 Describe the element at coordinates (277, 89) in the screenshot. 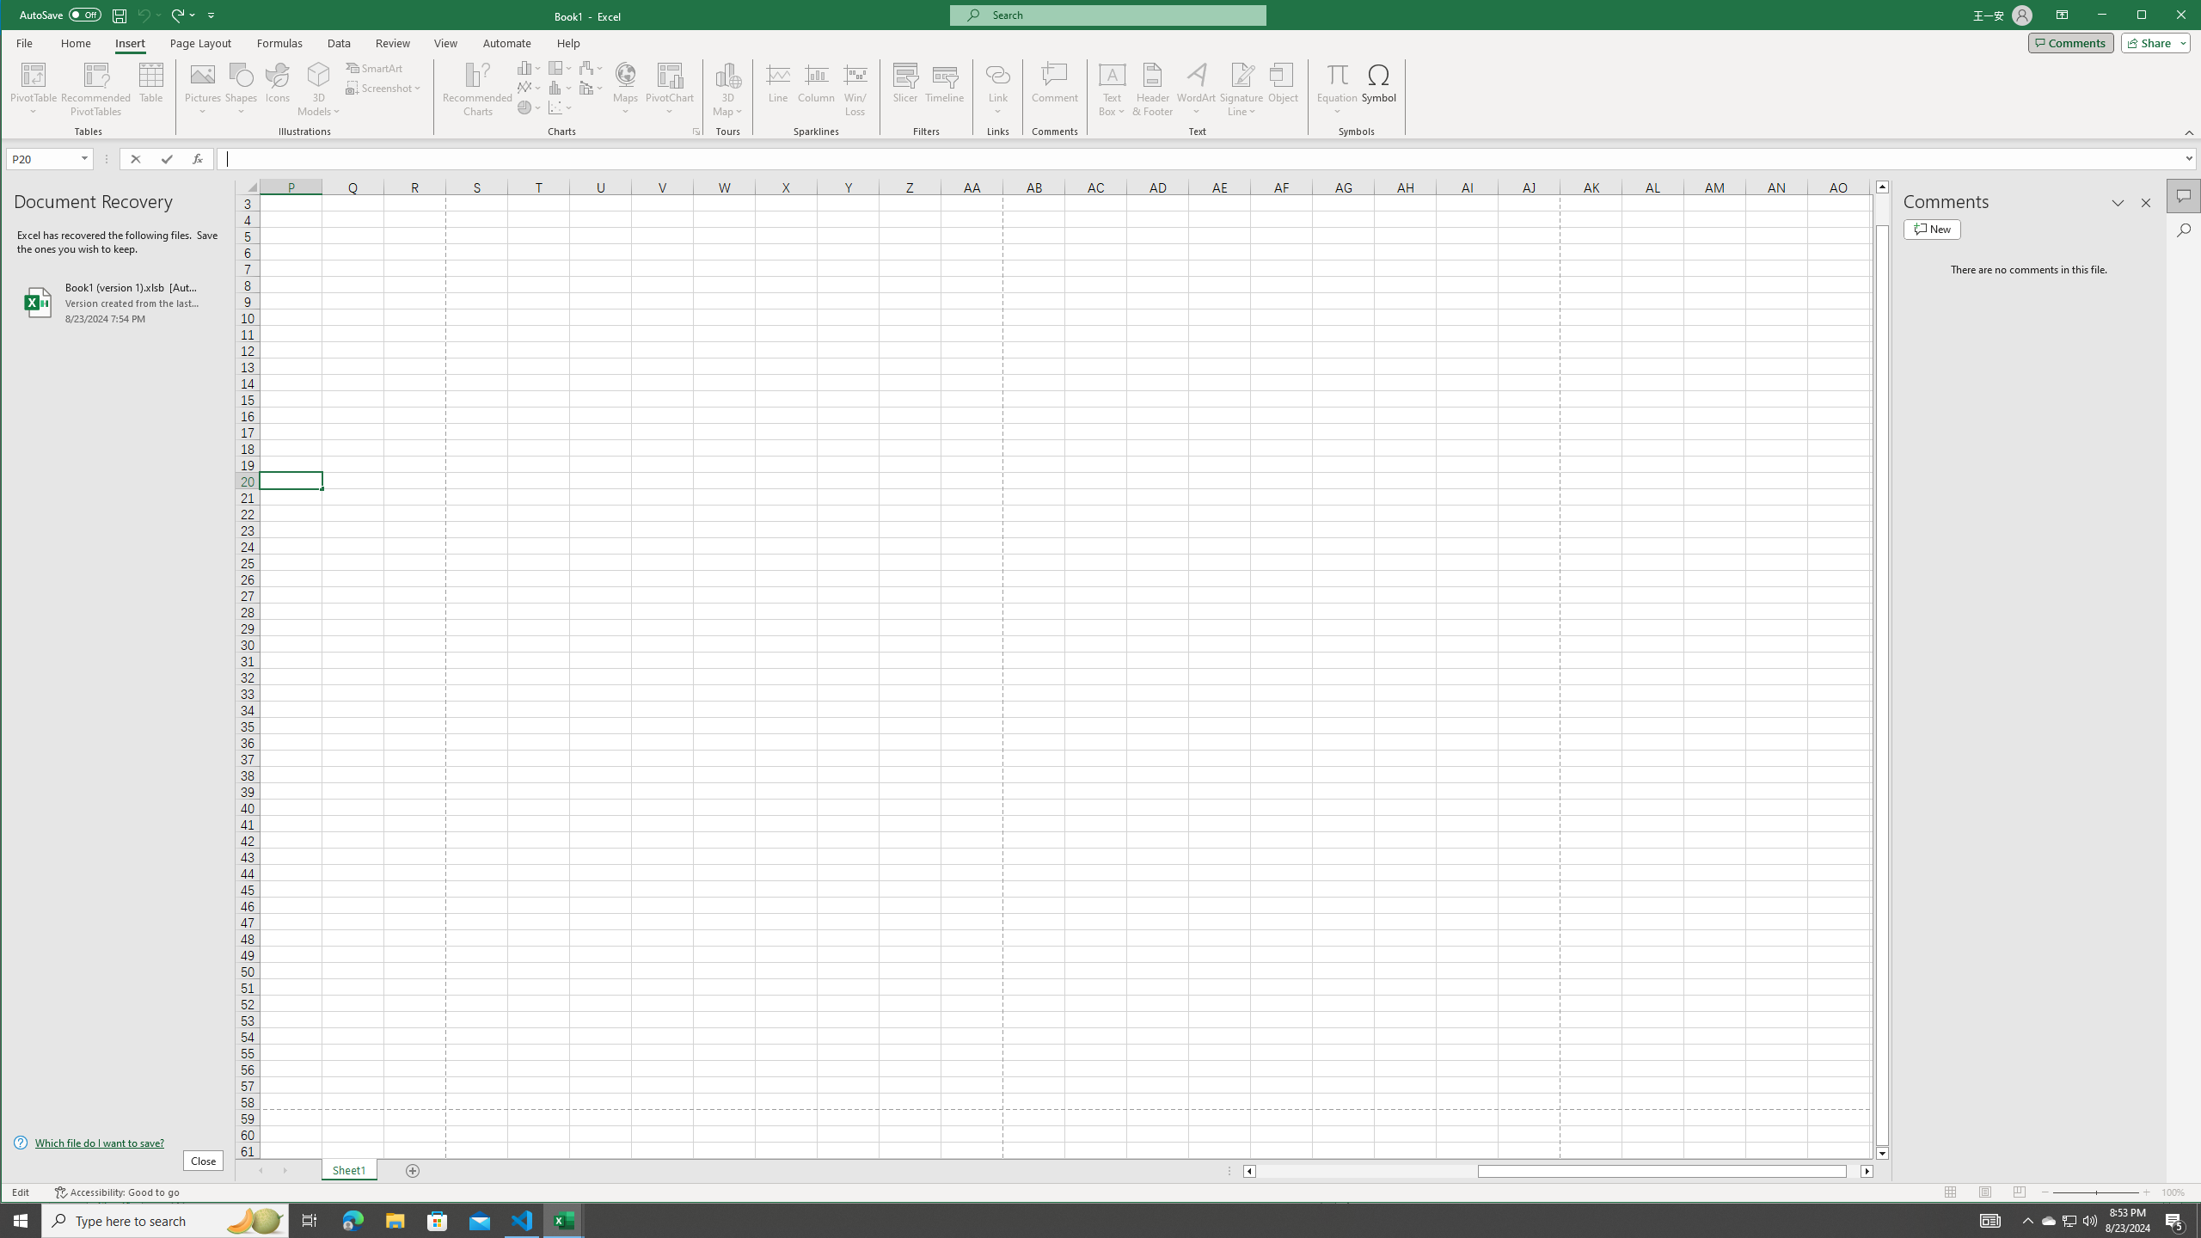

I see `Icons` at that location.